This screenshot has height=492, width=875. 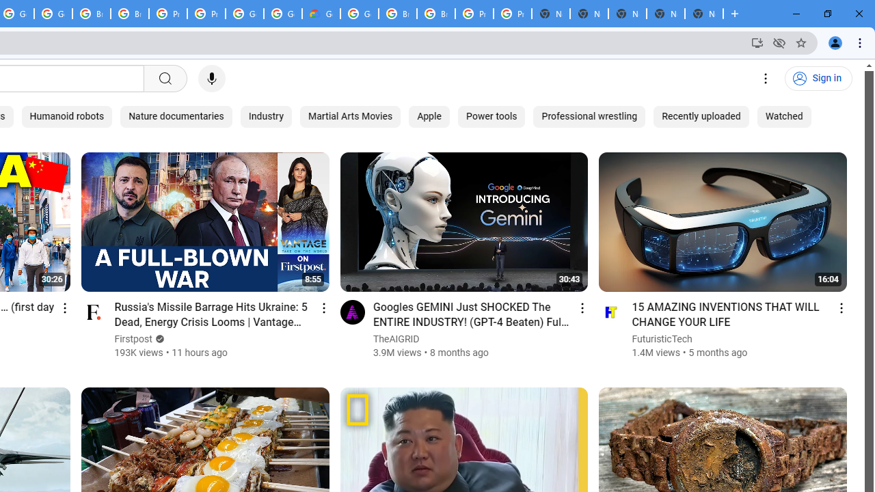 I want to click on Browse Chrome as a guest - Computer - Google Chrome Help, so click(x=92, y=14).